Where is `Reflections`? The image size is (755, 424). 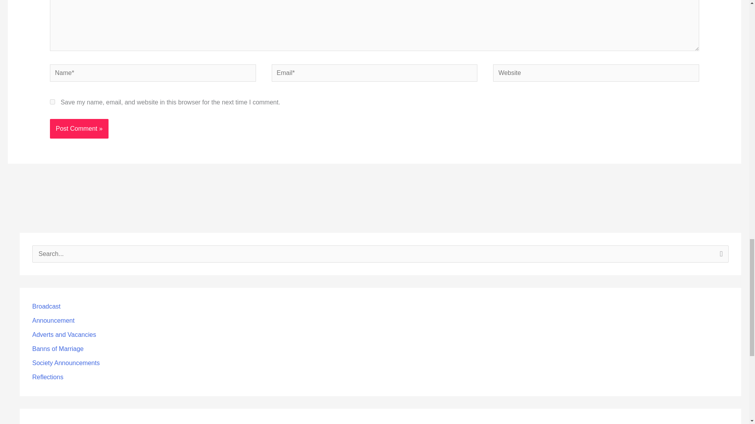
Reflections is located at coordinates (48, 377).